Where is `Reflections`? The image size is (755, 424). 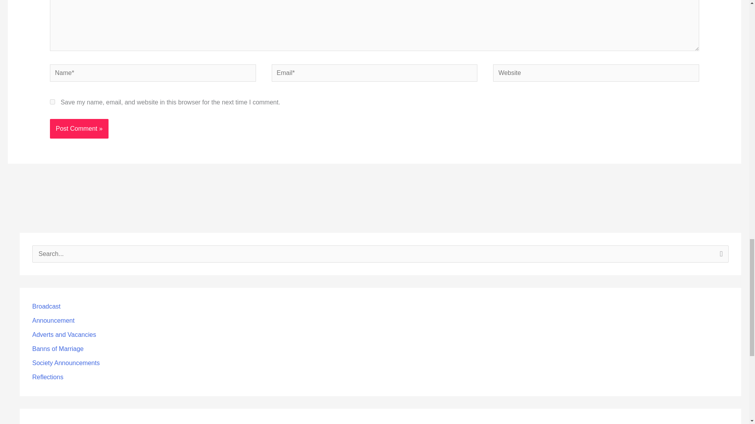
Reflections is located at coordinates (48, 377).